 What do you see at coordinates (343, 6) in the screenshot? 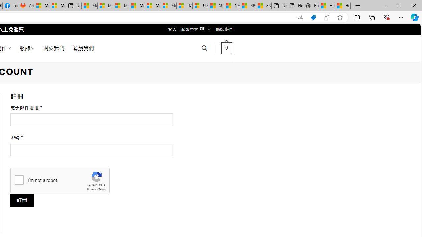
I see `How to Use a Monitor With Your Closed Laptop` at bounding box center [343, 6].